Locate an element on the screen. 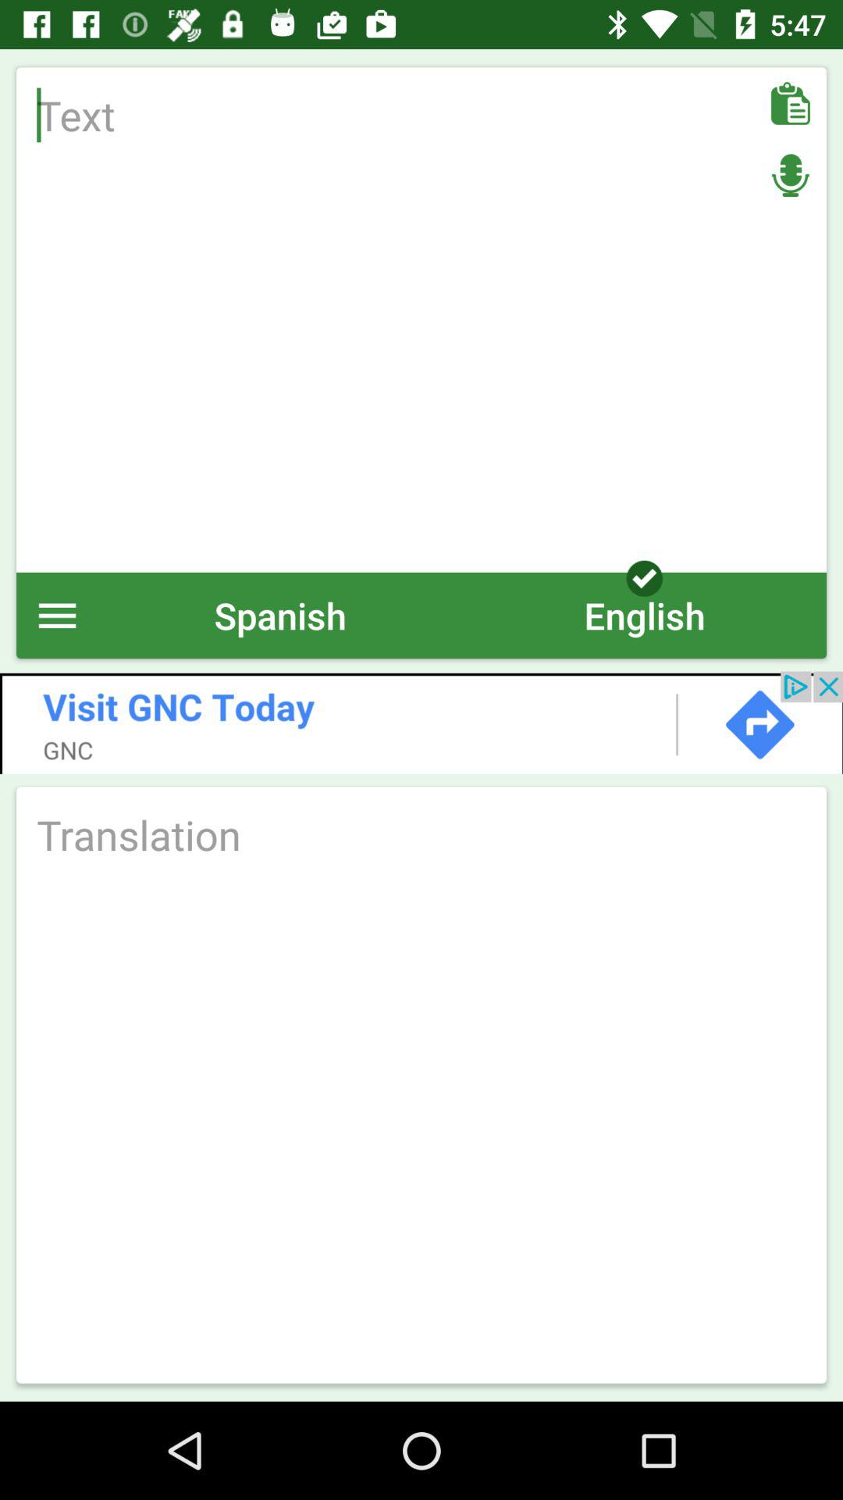 The image size is (843, 1500). paste text is located at coordinates (790, 103).